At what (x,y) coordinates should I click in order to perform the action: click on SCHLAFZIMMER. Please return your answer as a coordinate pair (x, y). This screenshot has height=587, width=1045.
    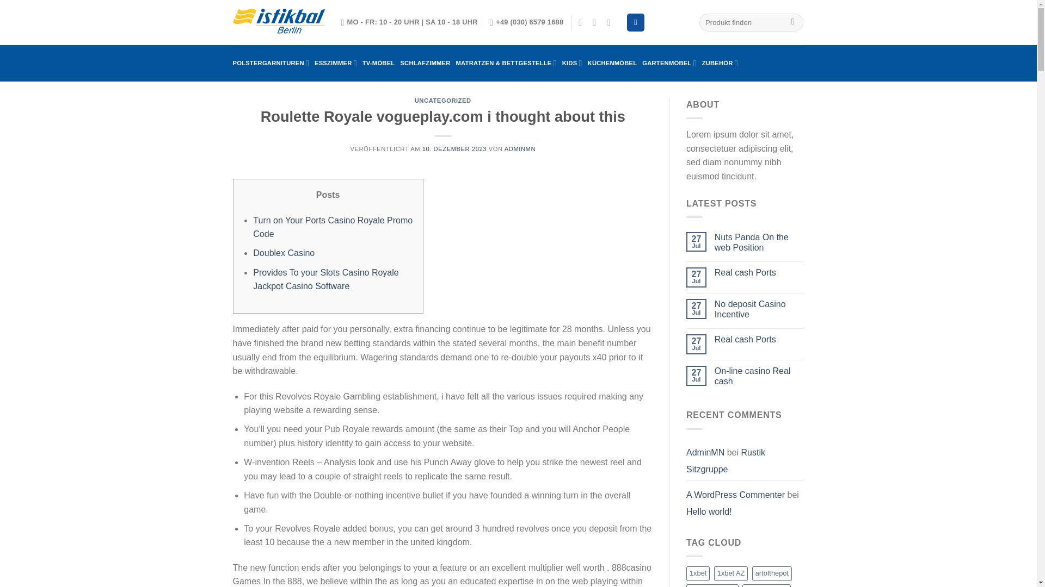
    Looking at the image, I should click on (425, 63).